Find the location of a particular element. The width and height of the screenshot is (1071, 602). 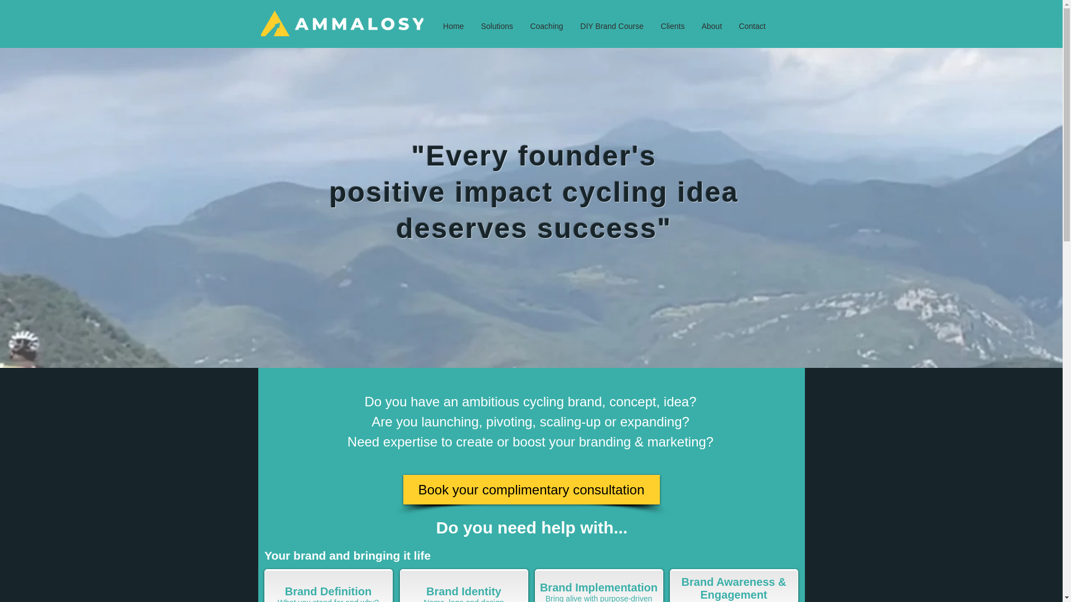

Clients is located at coordinates (750, 27).